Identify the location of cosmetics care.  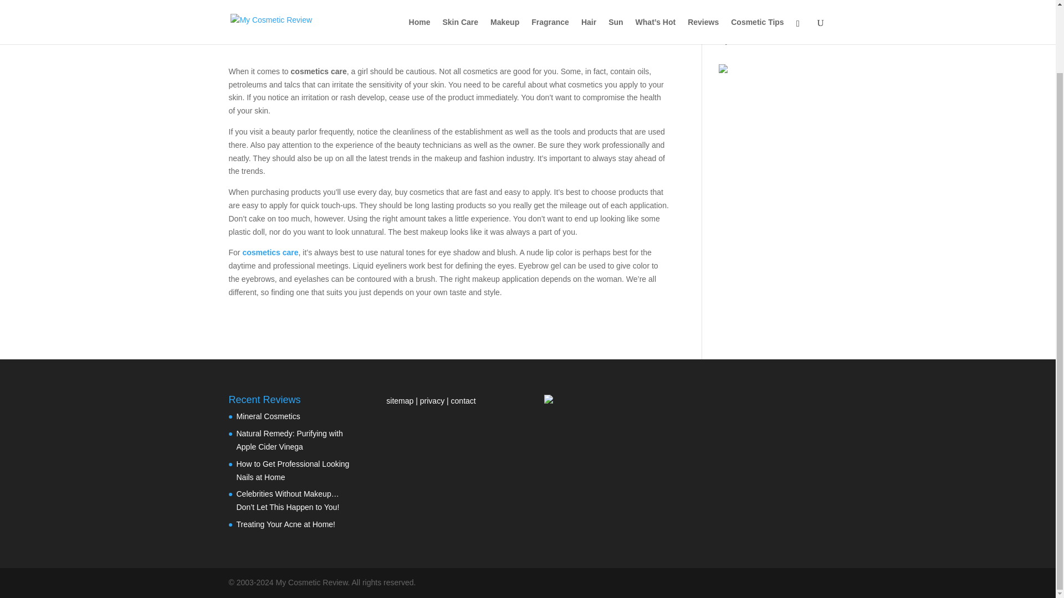
(270, 252).